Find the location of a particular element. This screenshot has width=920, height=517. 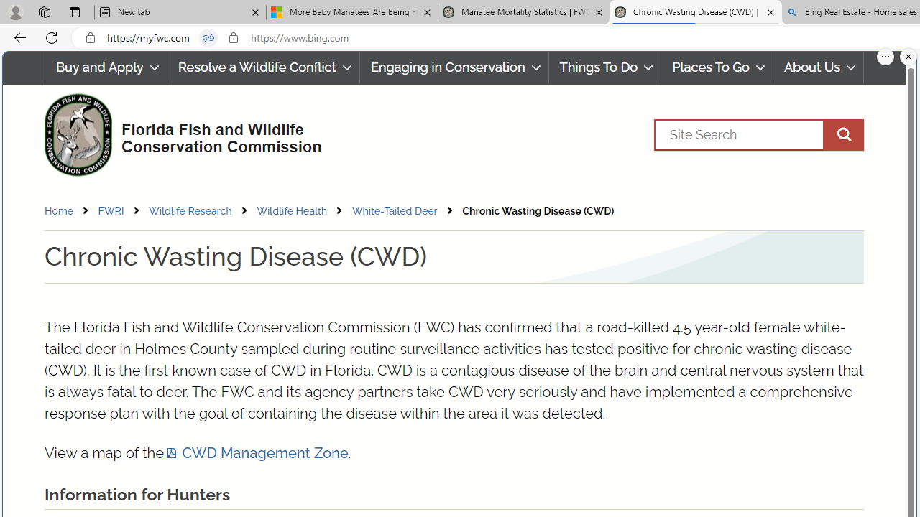

FWC Logo is located at coordinates (78, 134).